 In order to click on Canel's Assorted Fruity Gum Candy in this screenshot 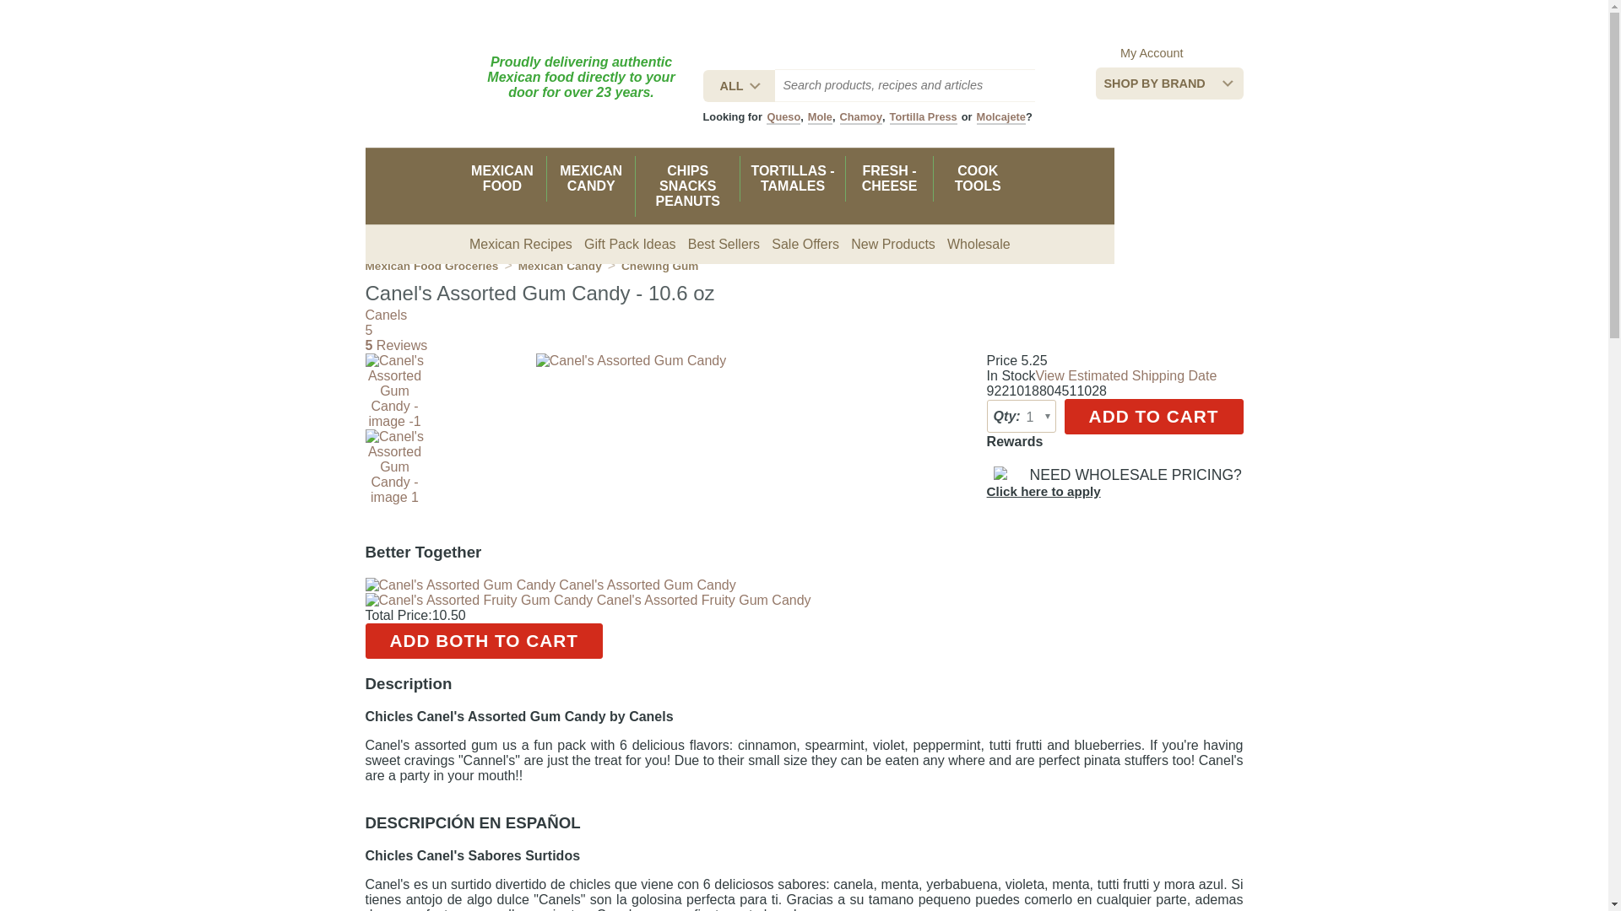, I will do `click(588, 601)`.